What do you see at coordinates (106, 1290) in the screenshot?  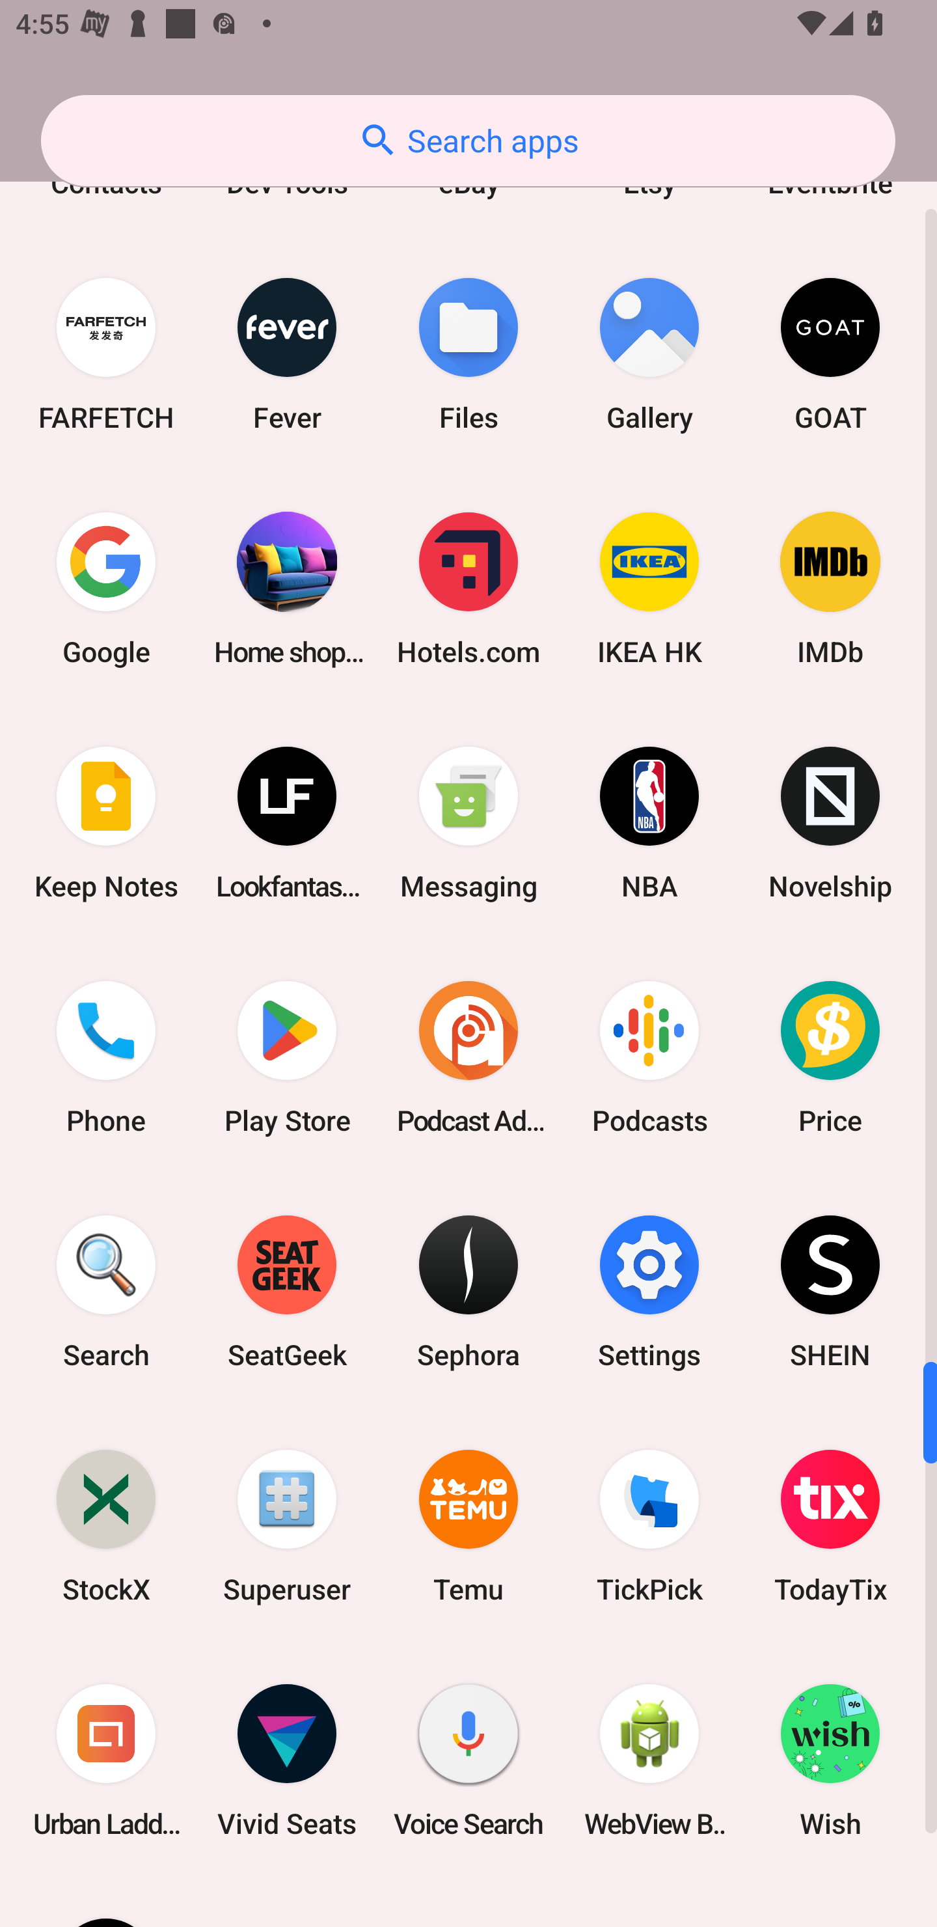 I see `Search` at bounding box center [106, 1290].